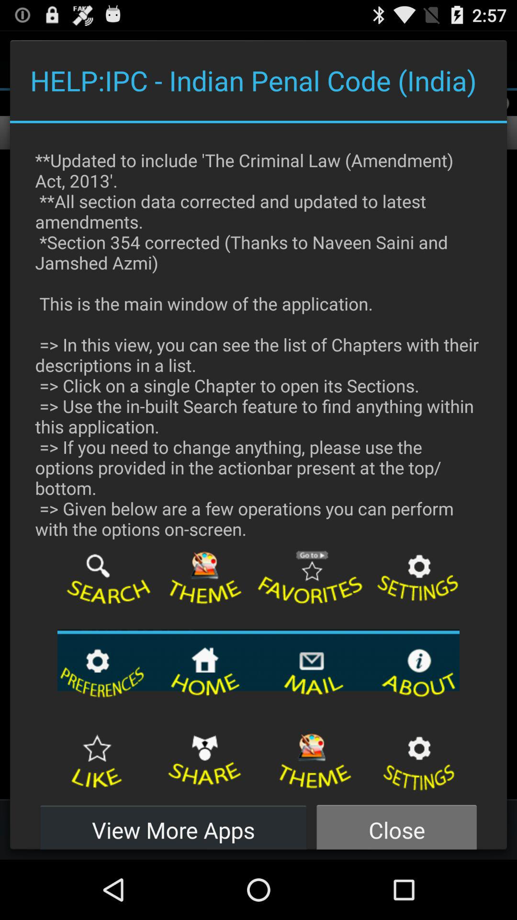  What do you see at coordinates (173, 824) in the screenshot?
I see `turn off the view more apps item` at bounding box center [173, 824].